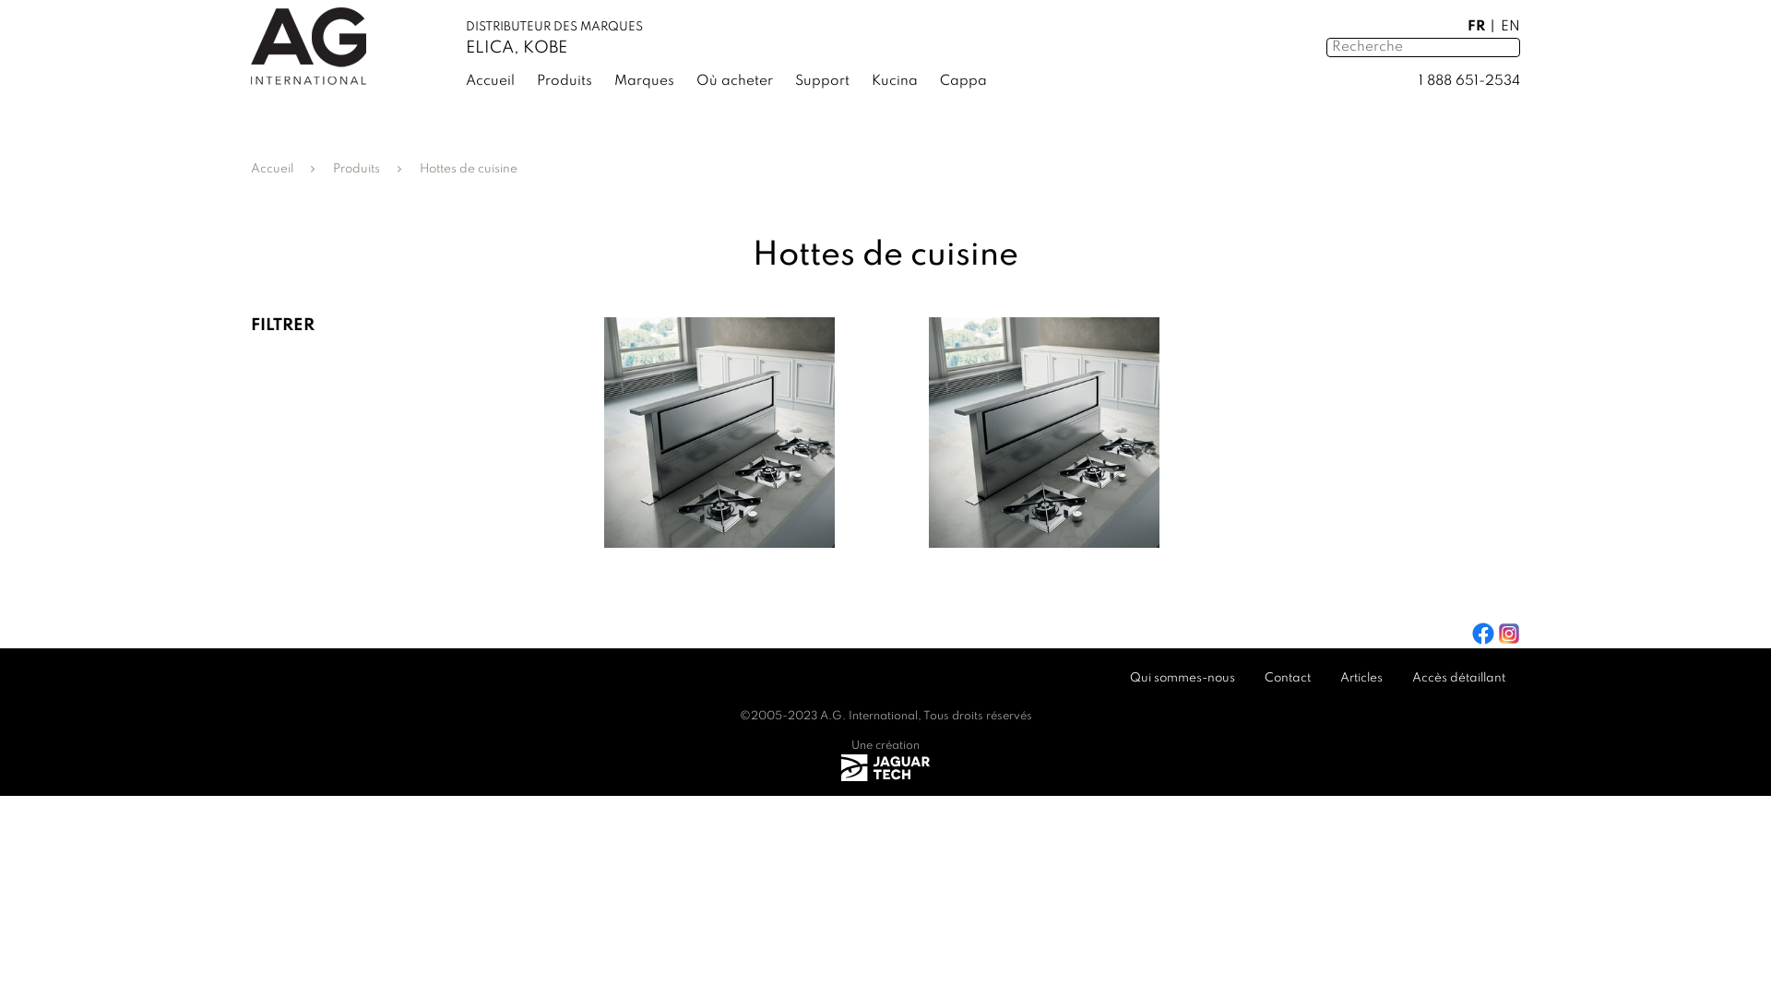 Image resolution: width=1771 pixels, height=996 pixels. I want to click on EN, so click(1511, 27).